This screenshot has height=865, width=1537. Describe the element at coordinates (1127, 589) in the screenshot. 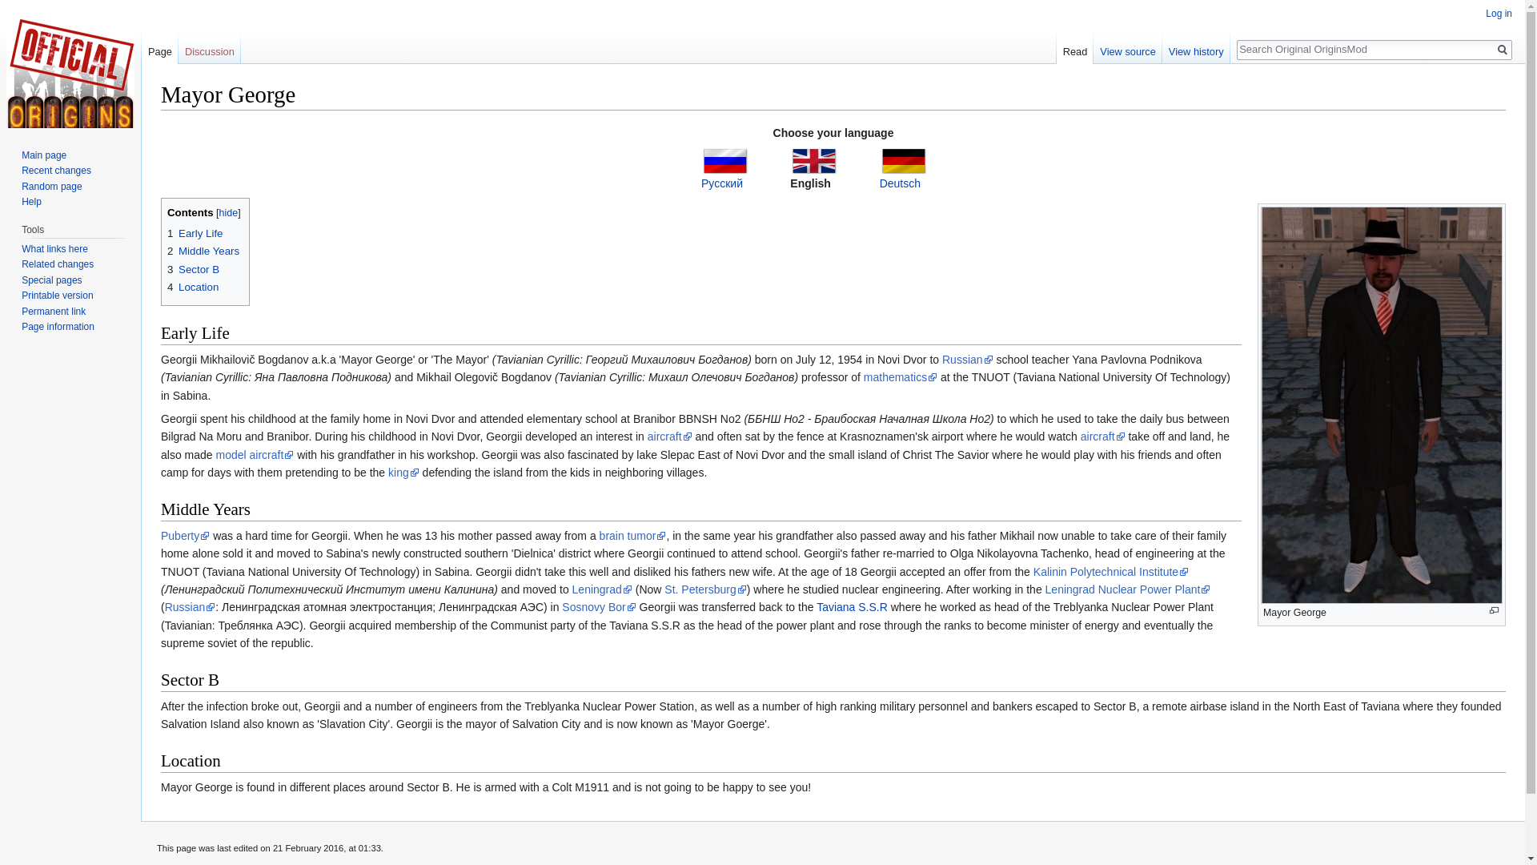

I see `Leningrad Nuclear Power Plant` at that location.